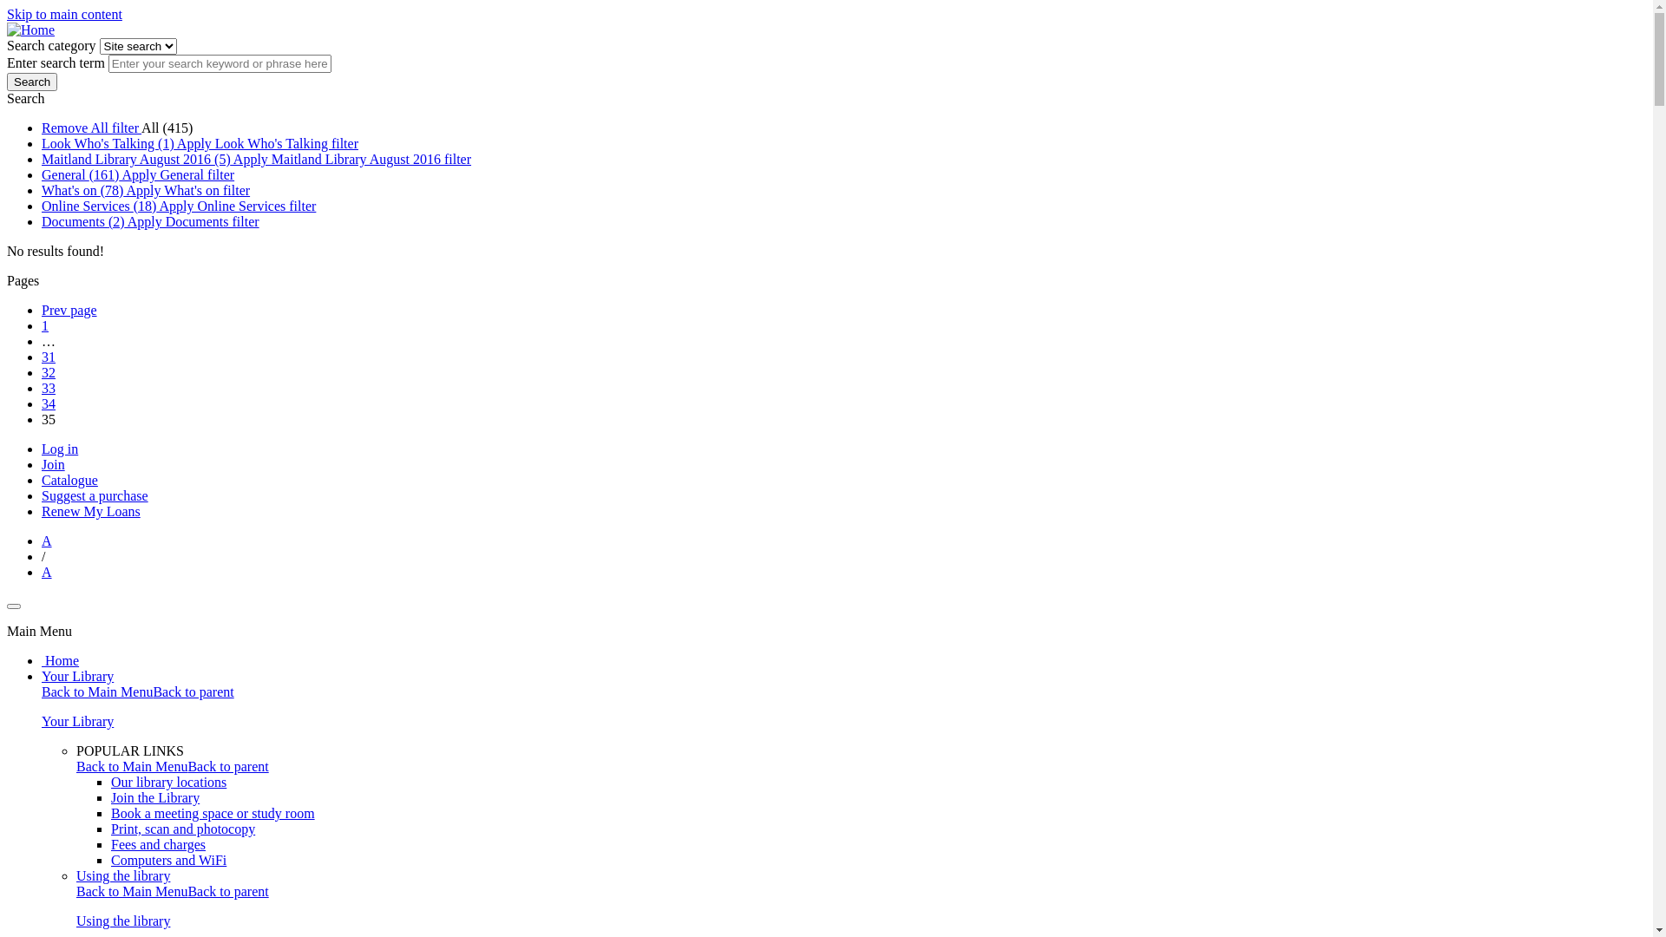  What do you see at coordinates (155, 798) in the screenshot?
I see `Join the Library` at bounding box center [155, 798].